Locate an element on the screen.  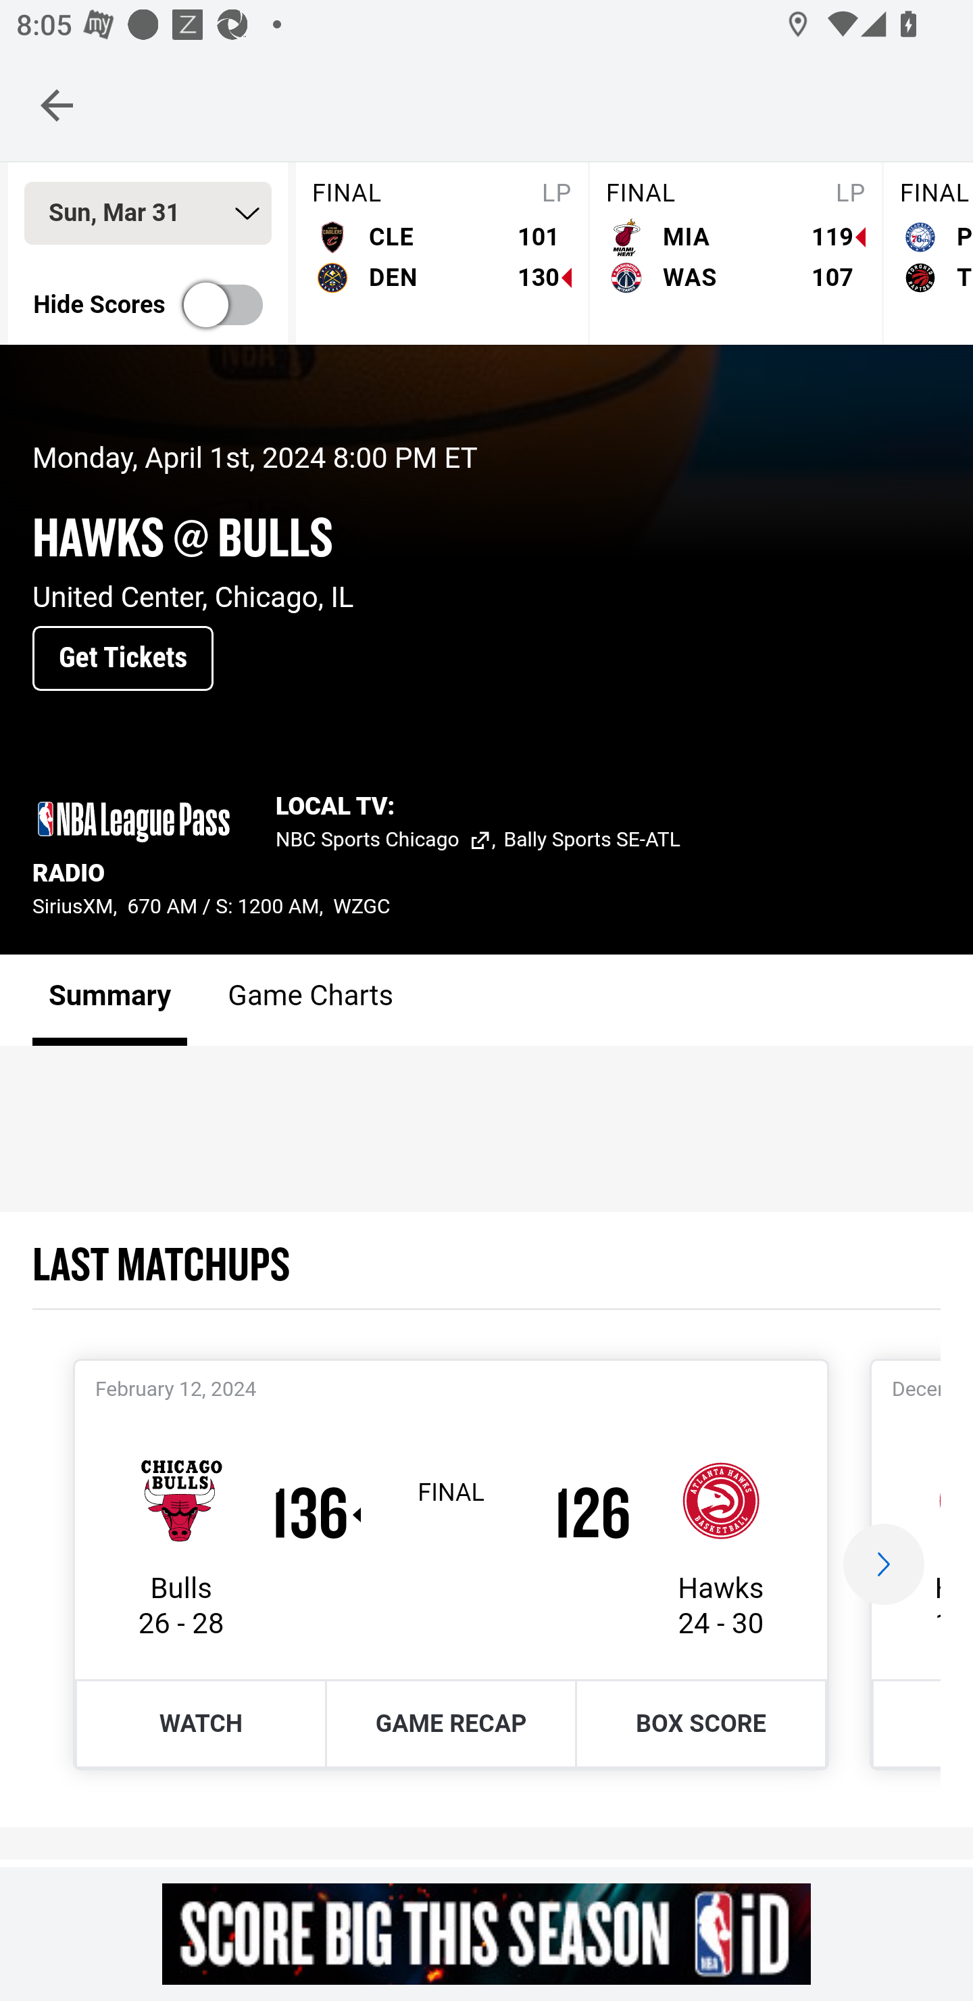
Get Tickets is located at coordinates (123, 659).